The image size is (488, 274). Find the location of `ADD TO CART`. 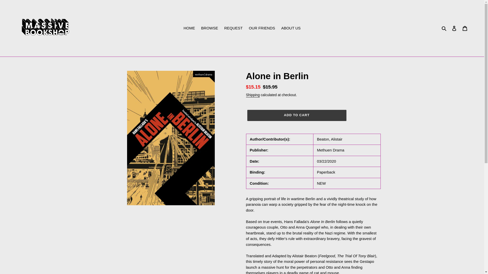

ADD TO CART is located at coordinates (296, 115).